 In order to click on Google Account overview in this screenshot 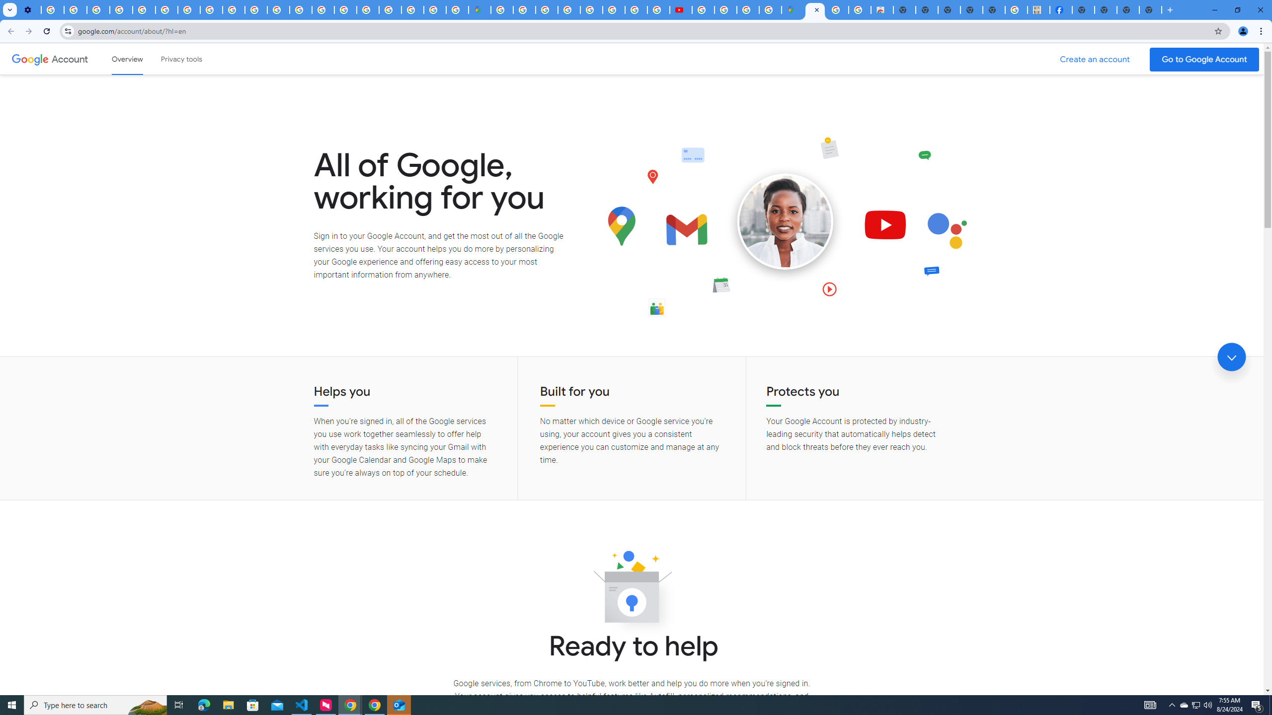, I will do `click(127, 59)`.